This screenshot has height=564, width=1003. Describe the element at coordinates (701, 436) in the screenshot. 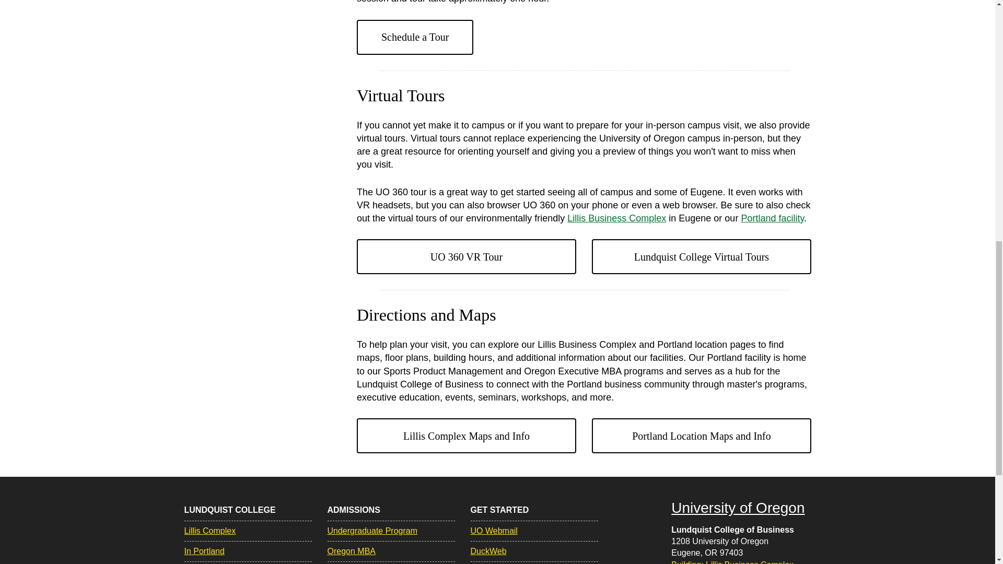

I see `Our Portland Location` at that location.